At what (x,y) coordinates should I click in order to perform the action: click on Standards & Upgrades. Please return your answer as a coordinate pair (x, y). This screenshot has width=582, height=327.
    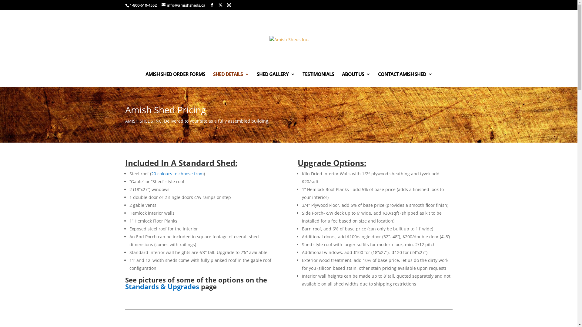
    Looking at the image, I should click on (162, 286).